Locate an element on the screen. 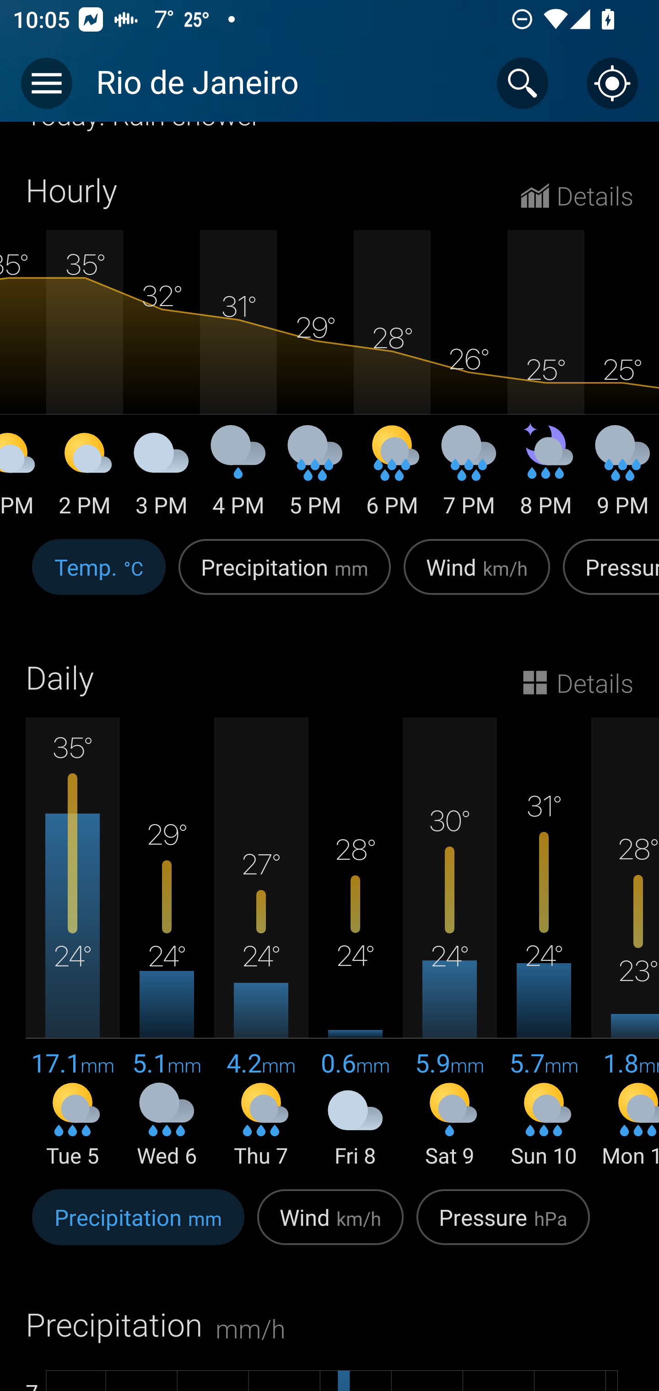 This screenshot has height=1391, width=659. 6 PM is located at coordinates (392, 478).